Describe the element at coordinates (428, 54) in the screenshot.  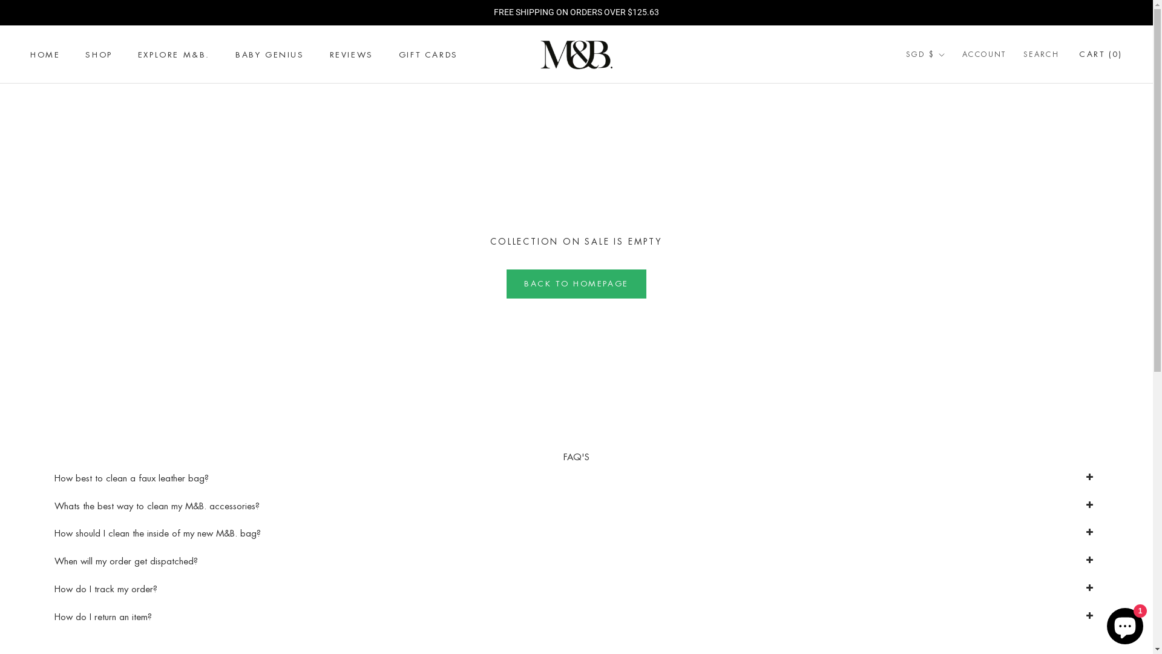
I see `GIFT CARDS
GIFT CARDS` at that location.